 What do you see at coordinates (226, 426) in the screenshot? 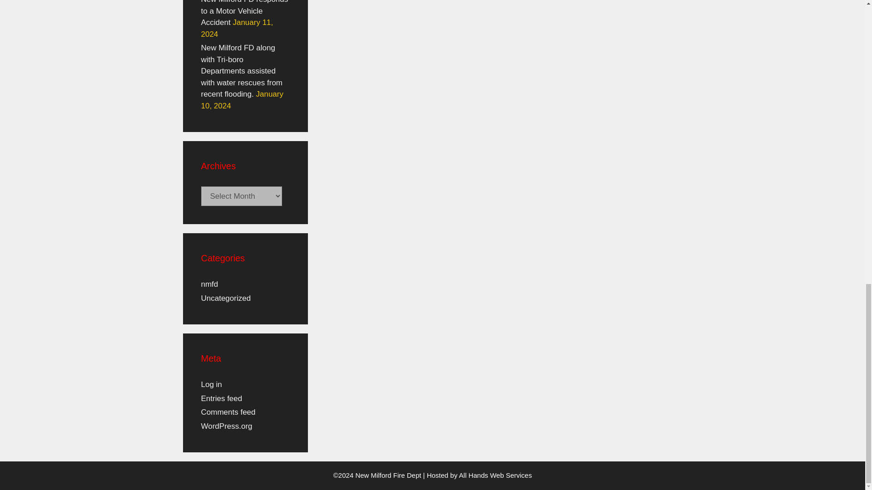
I see `WordPress.org` at bounding box center [226, 426].